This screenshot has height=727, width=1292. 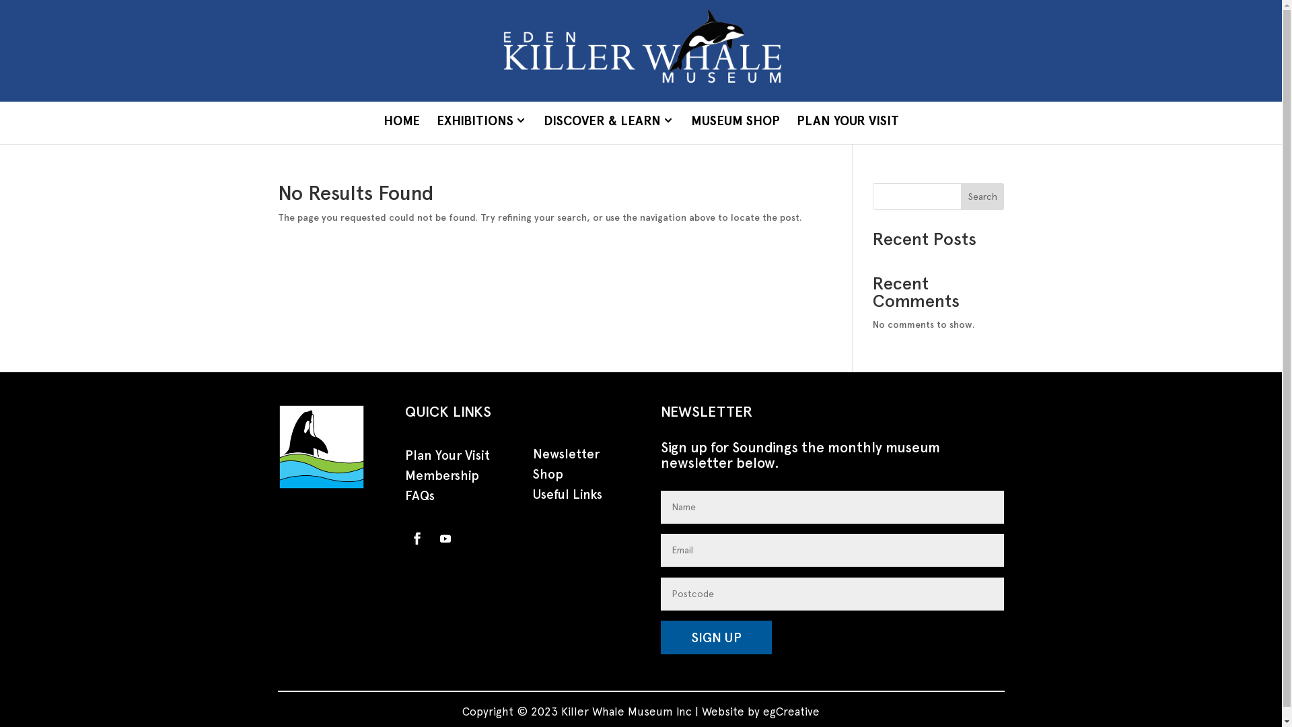 I want to click on HOME, so click(x=402, y=123).